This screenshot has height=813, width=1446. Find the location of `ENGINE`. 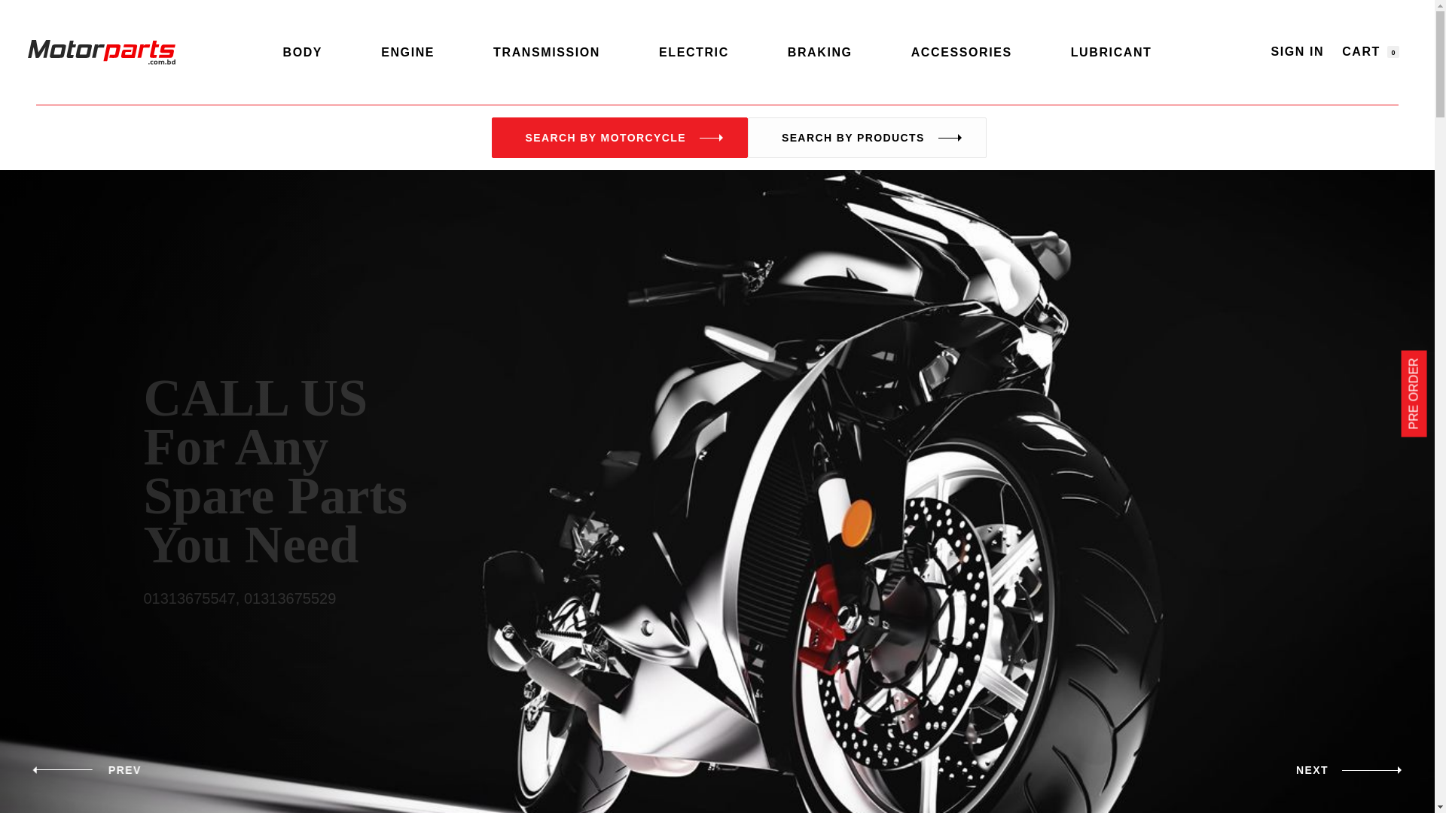

ENGINE is located at coordinates (408, 53).